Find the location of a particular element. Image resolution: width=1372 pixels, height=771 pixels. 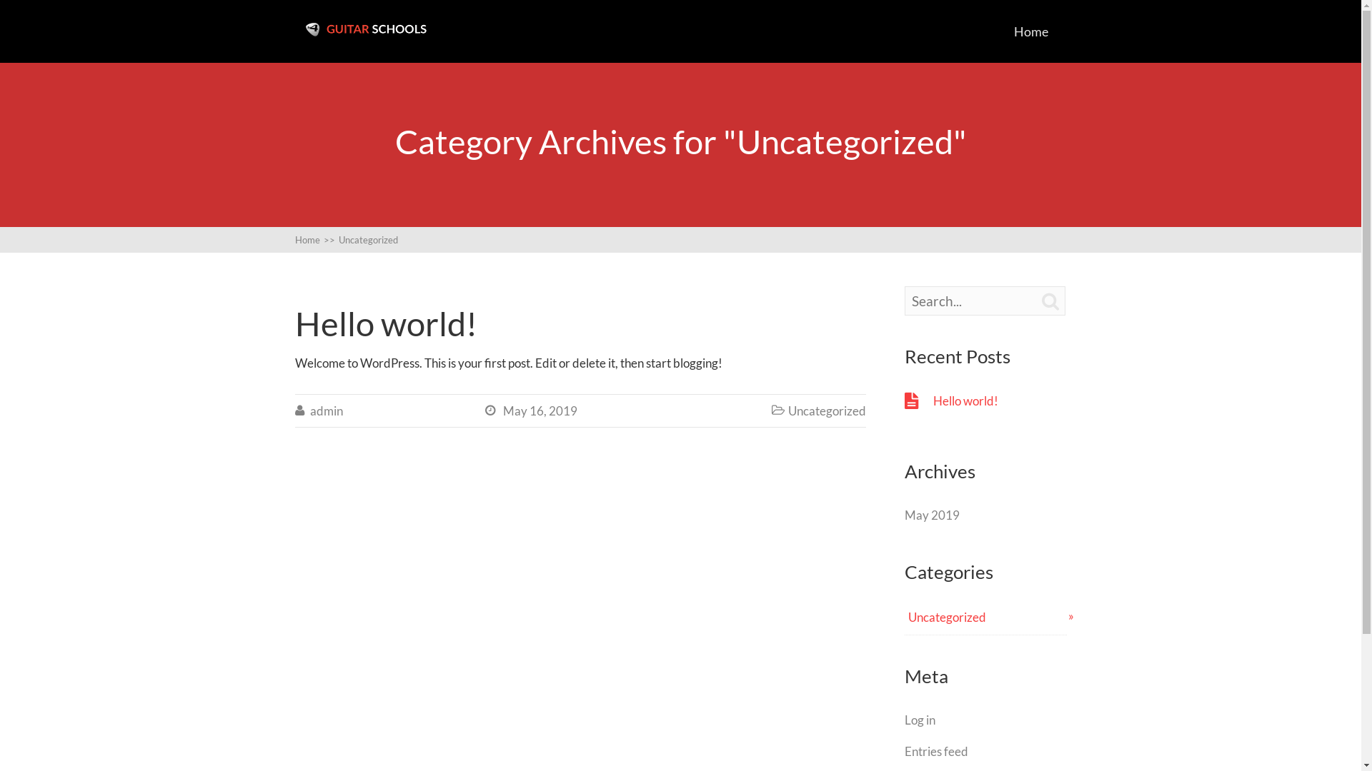

Uncategorized is located at coordinates (989, 617).